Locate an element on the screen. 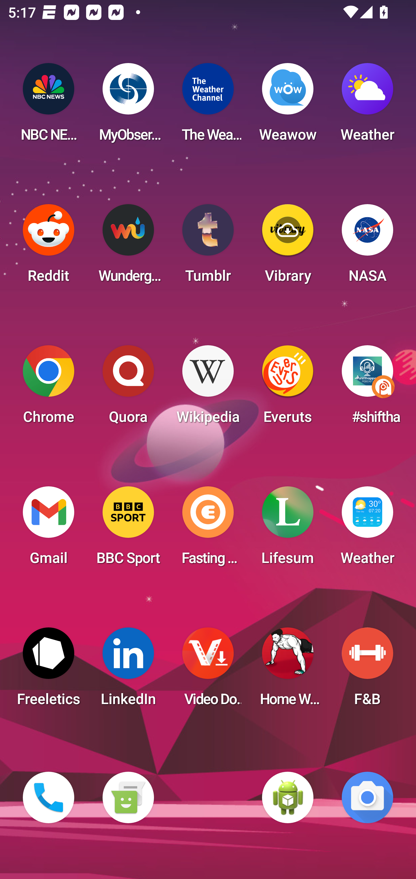  Weawow is located at coordinates (288, 106).